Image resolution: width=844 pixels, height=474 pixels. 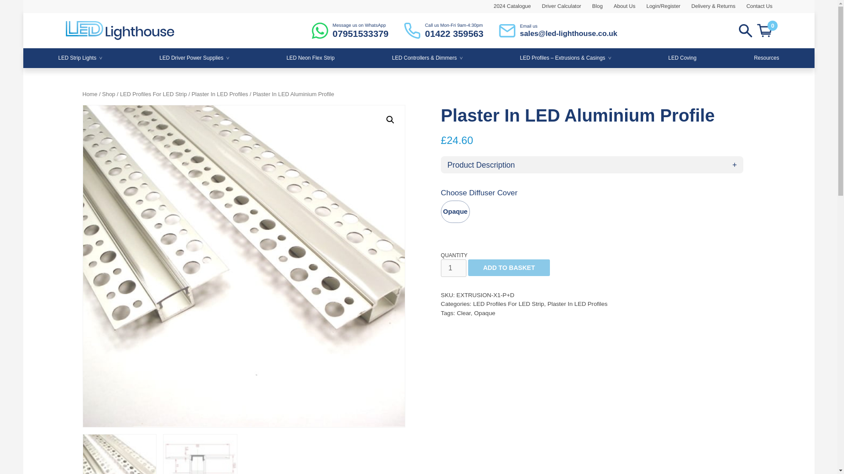 I want to click on About Us, so click(x=753, y=6).